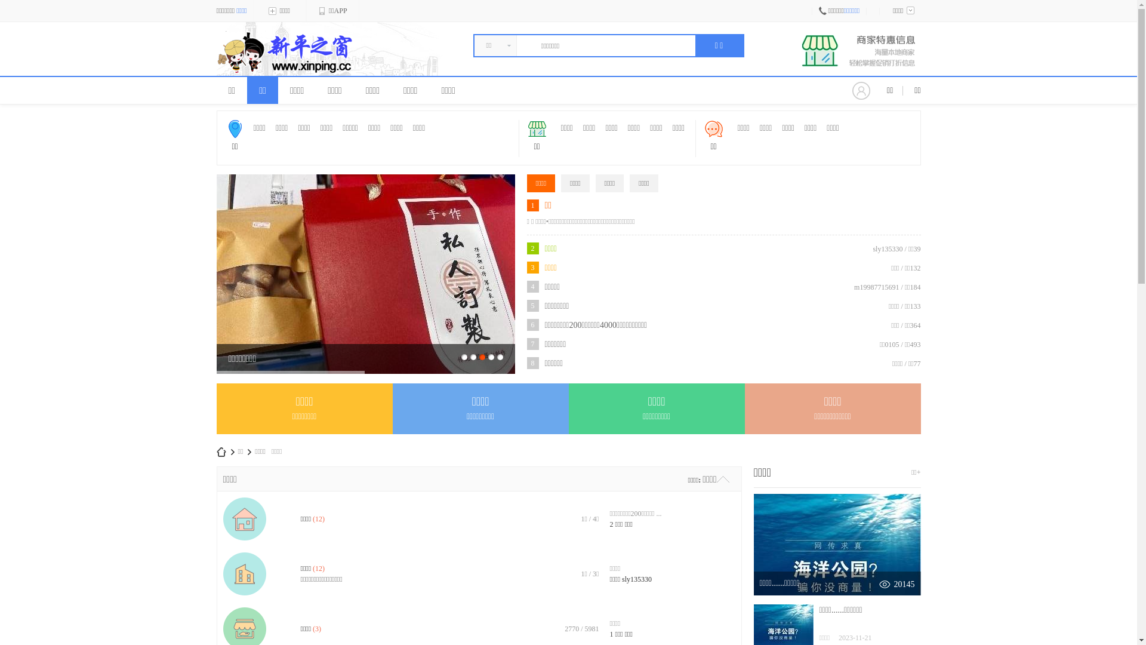  Describe the element at coordinates (500, 357) in the screenshot. I see `5` at that location.